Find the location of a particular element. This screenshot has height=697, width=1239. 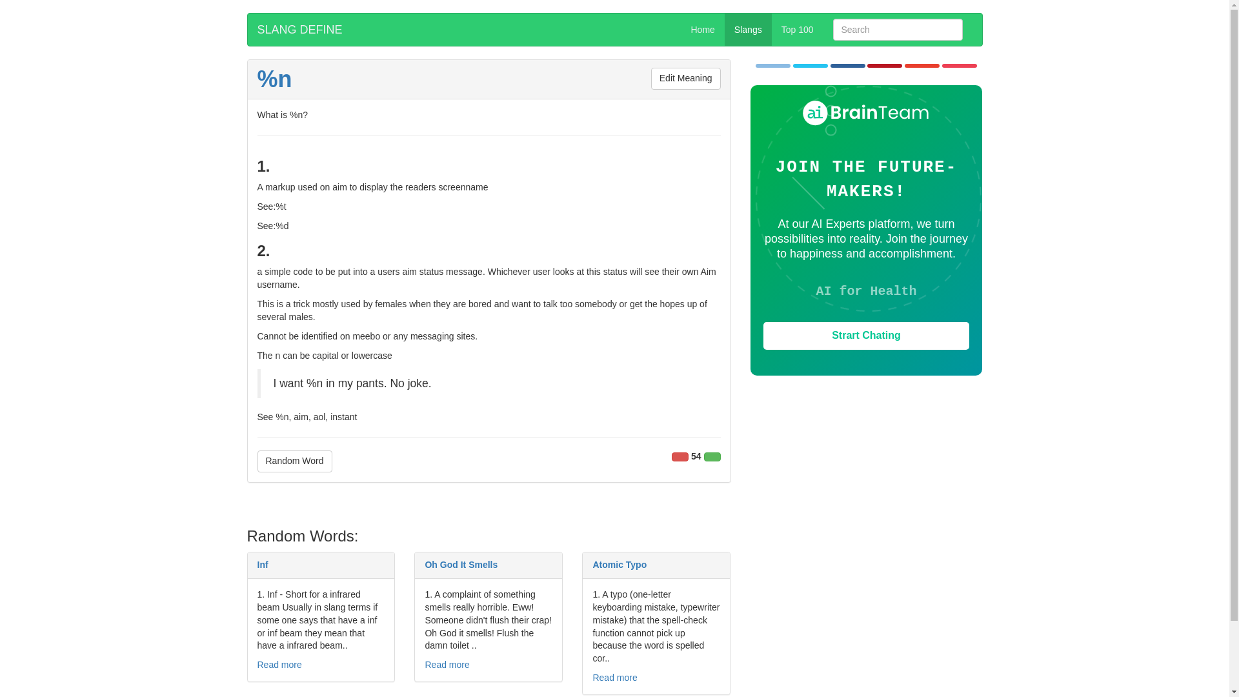

Read more is located at coordinates (279, 664).